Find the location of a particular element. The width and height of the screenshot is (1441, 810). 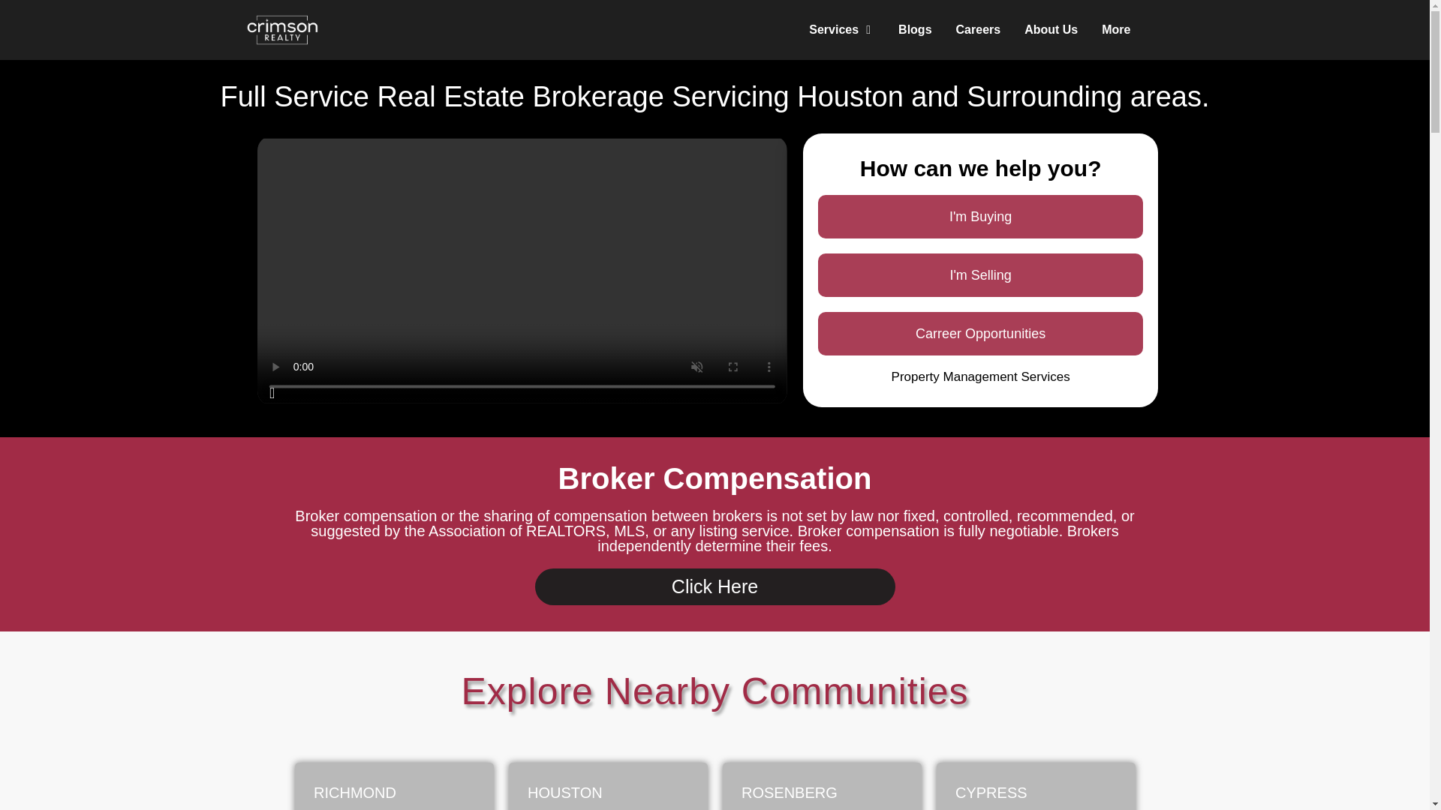

HOUSTON is located at coordinates (608, 786).